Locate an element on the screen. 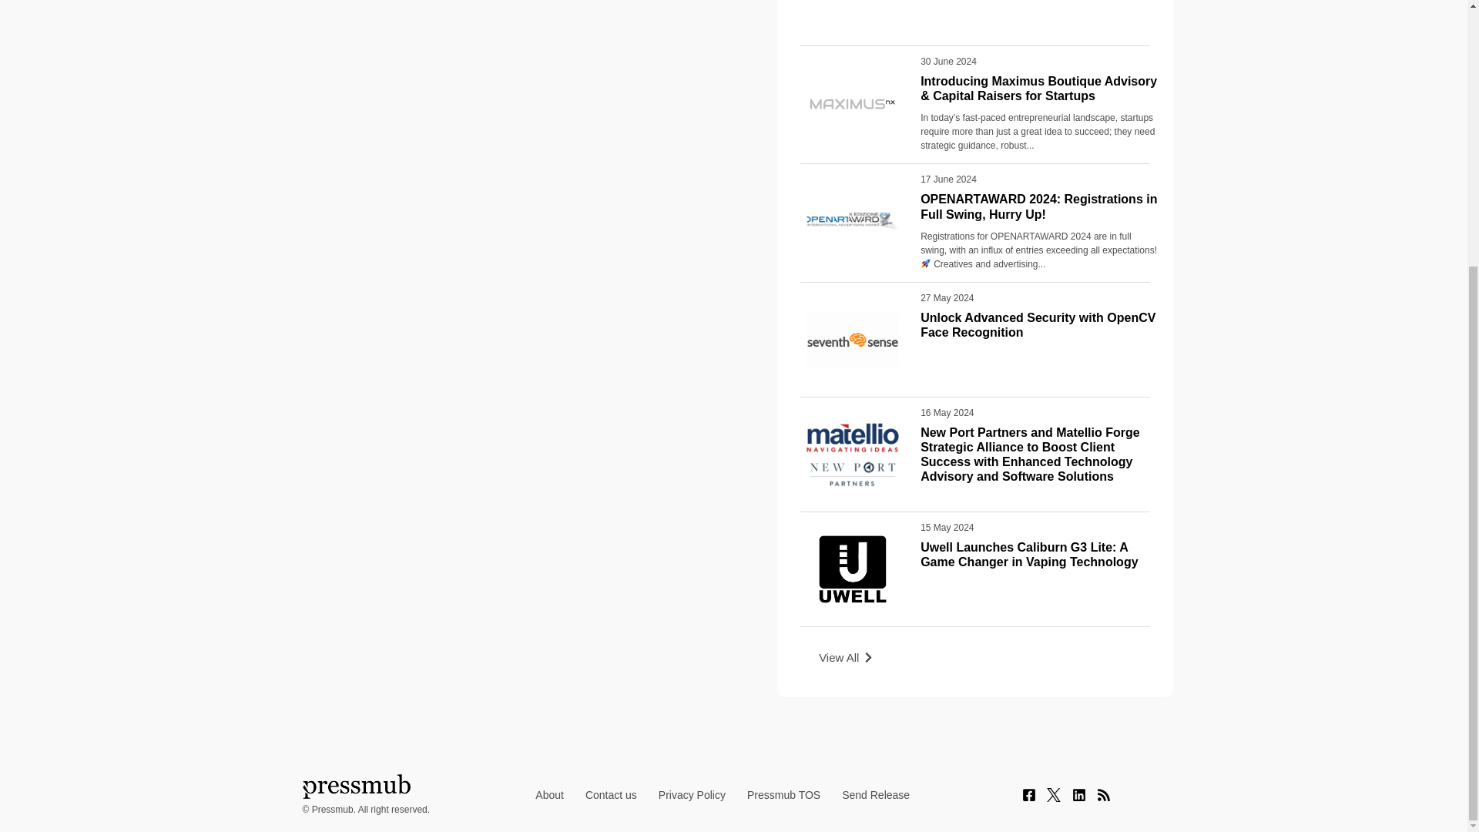 The width and height of the screenshot is (1479, 832). Unlock Advanced Security with OpenCV Face Recognition is located at coordinates (1037, 324).